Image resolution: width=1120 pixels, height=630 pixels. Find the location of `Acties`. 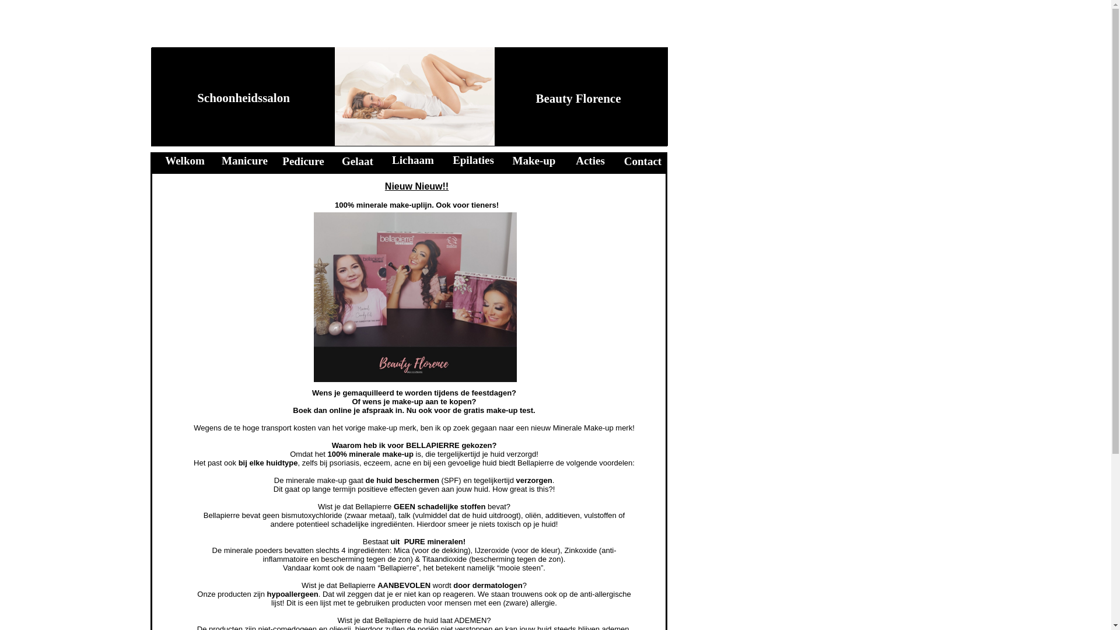

Acties is located at coordinates (590, 161).